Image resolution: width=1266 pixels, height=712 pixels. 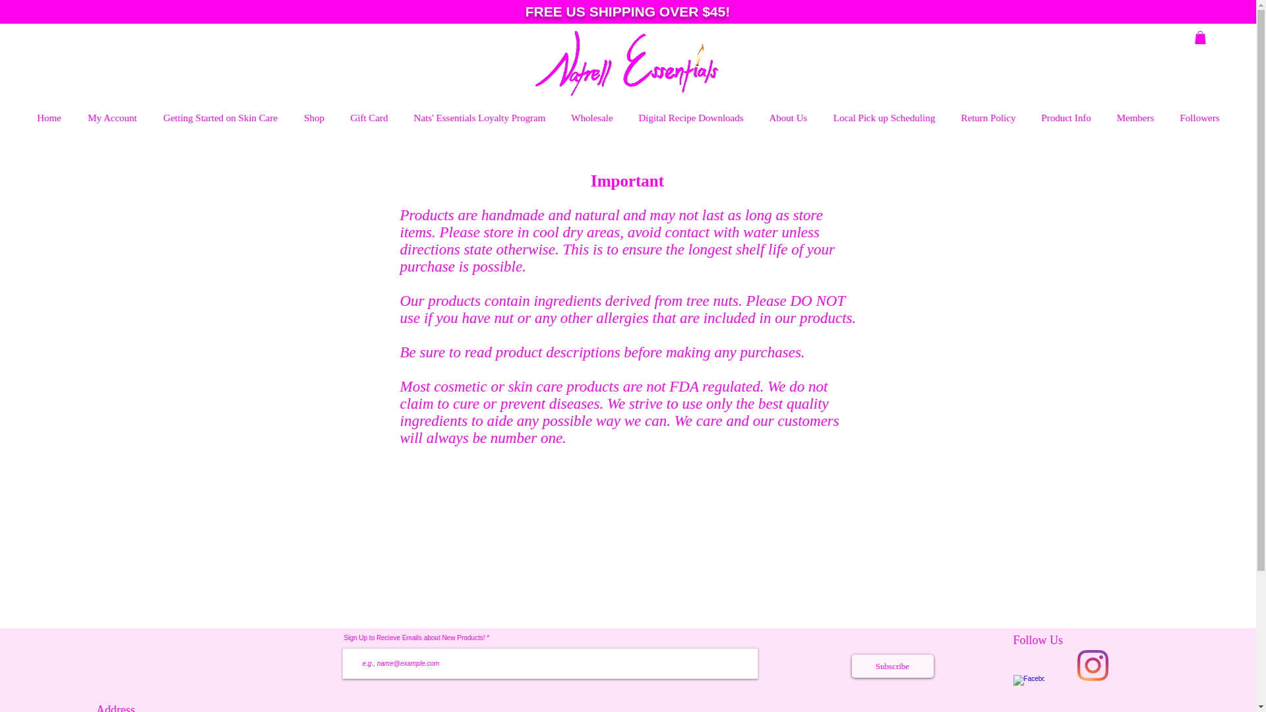 I want to click on Home, so click(x=49, y=119).